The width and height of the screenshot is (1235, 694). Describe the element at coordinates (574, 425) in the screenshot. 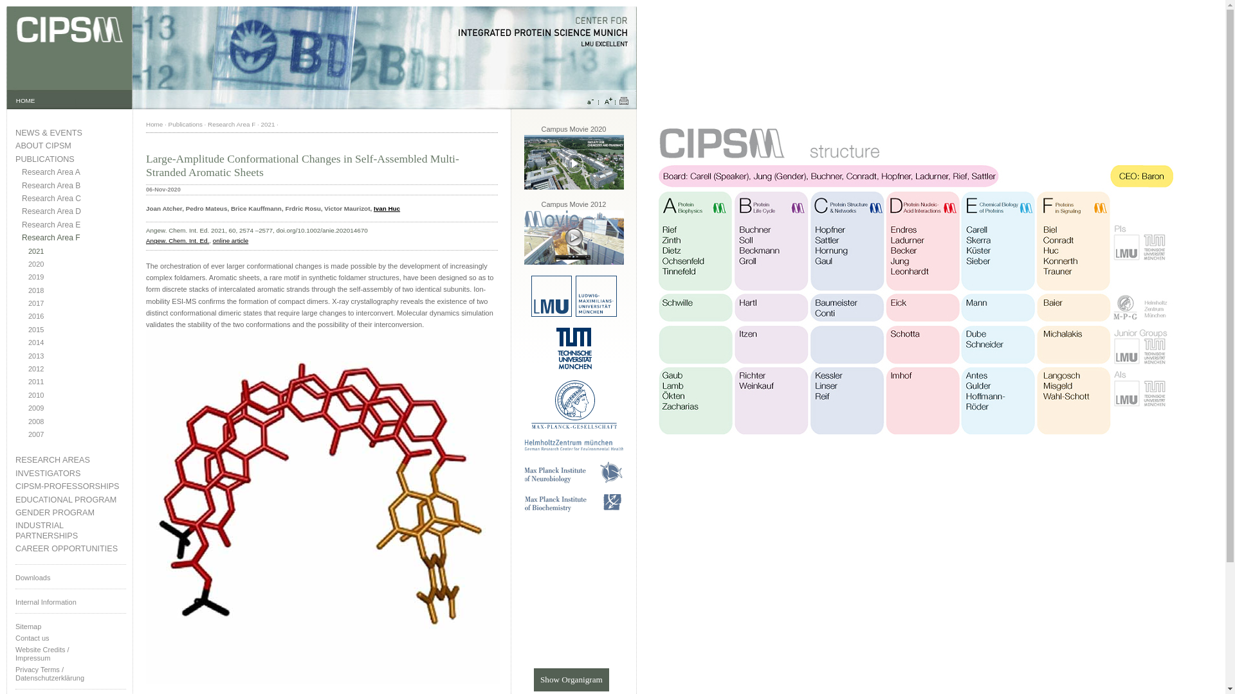

I see `MPG` at that location.